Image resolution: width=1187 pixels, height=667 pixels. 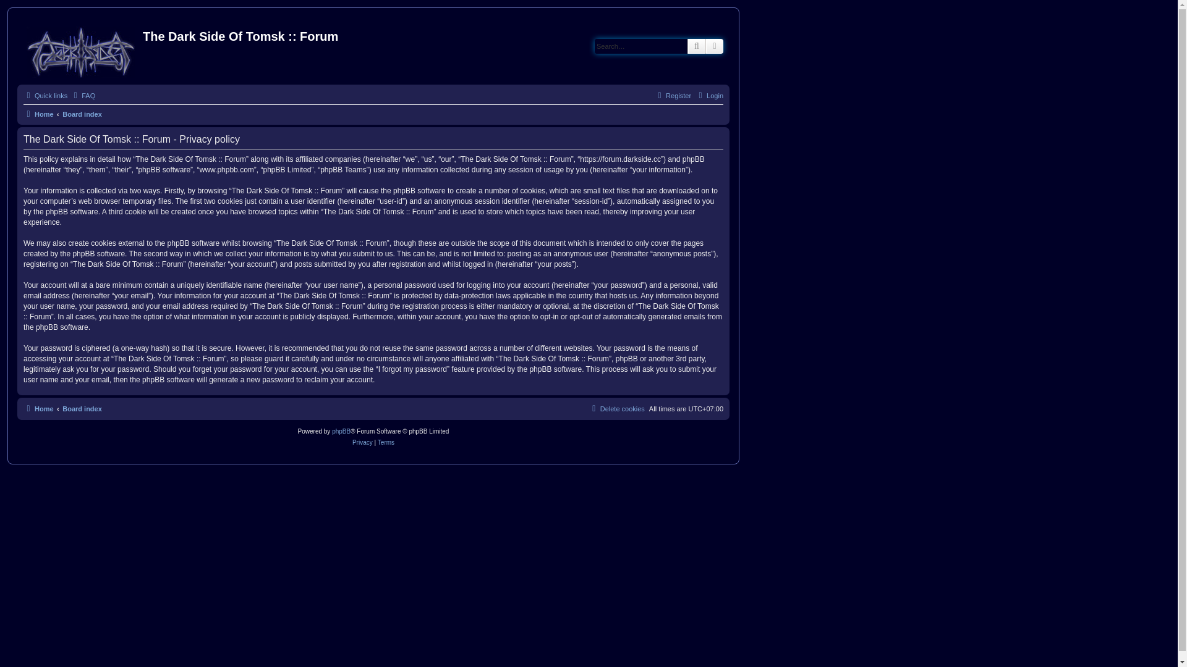 I want to click on Search for keywords, so click(x=641, y=46).